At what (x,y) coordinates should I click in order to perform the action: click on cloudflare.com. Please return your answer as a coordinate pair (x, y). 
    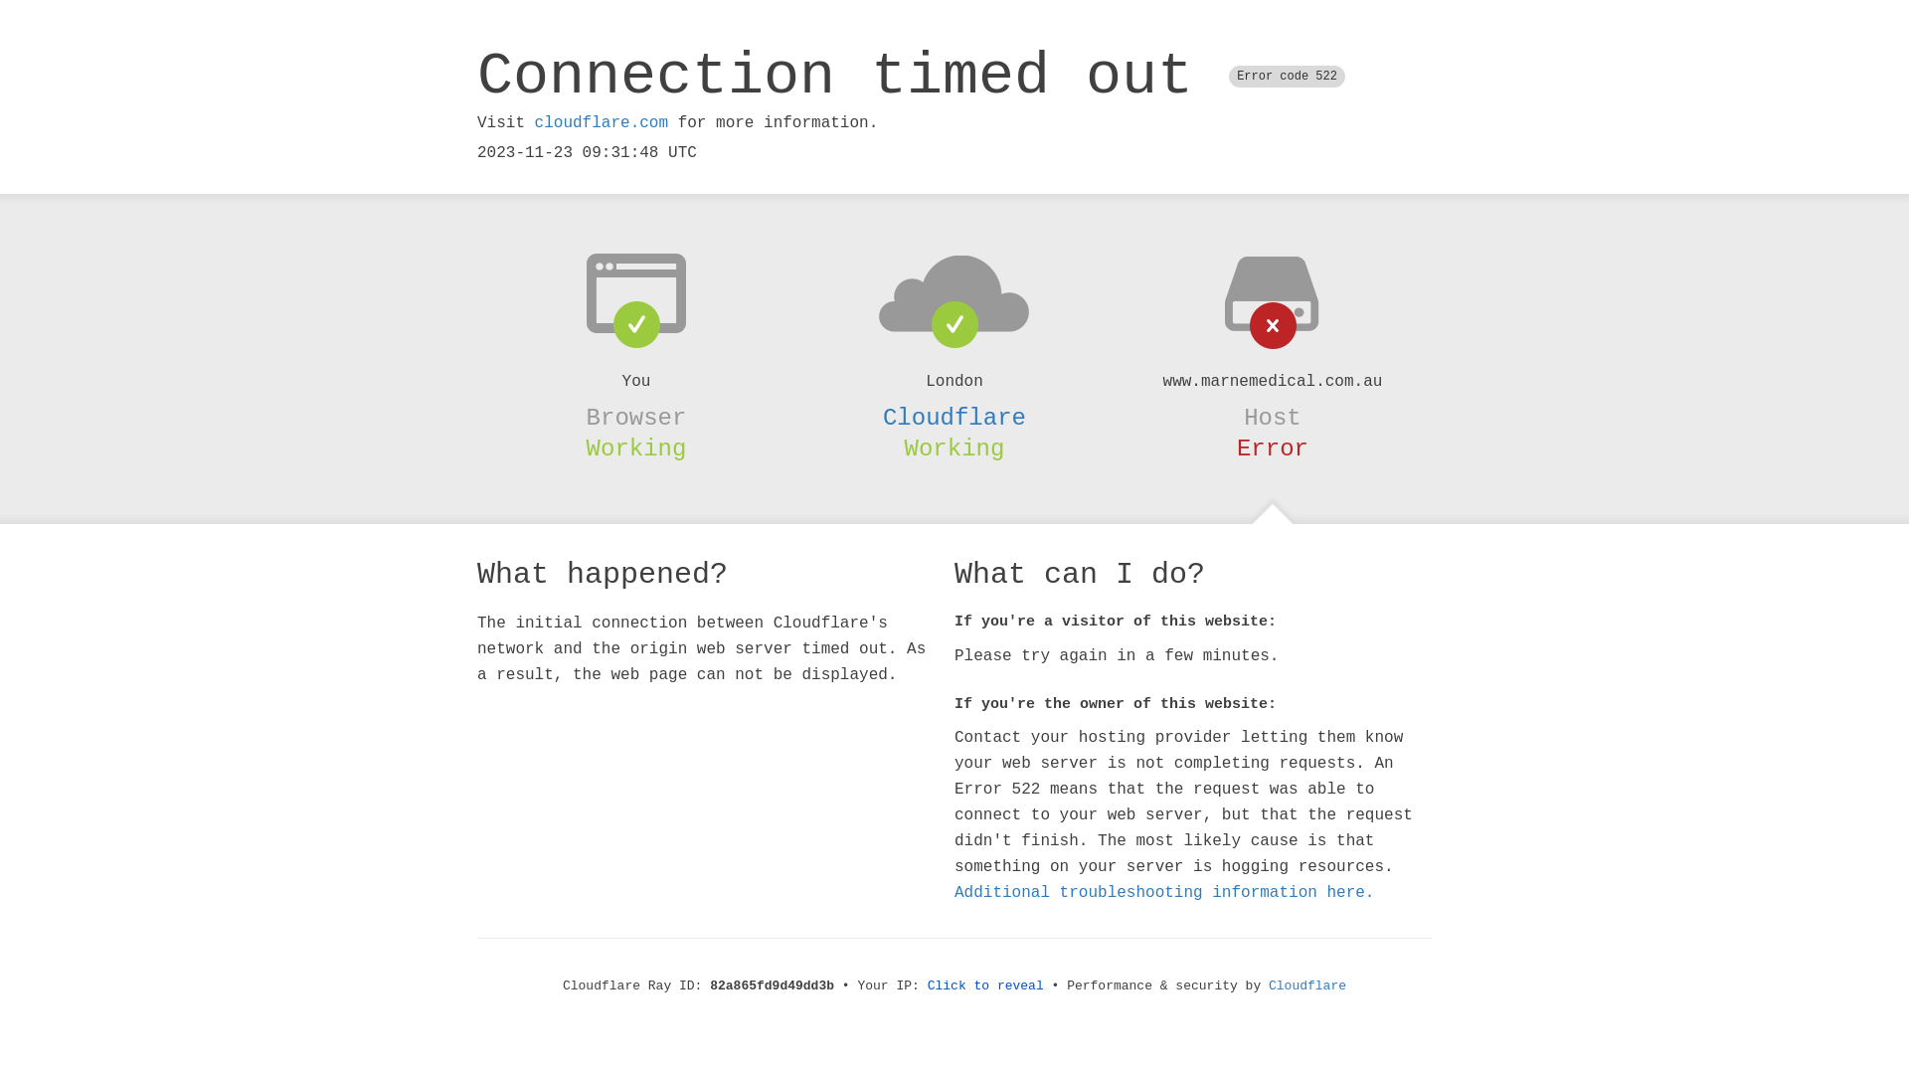
    Looking at the image, I should click on (602, 123).